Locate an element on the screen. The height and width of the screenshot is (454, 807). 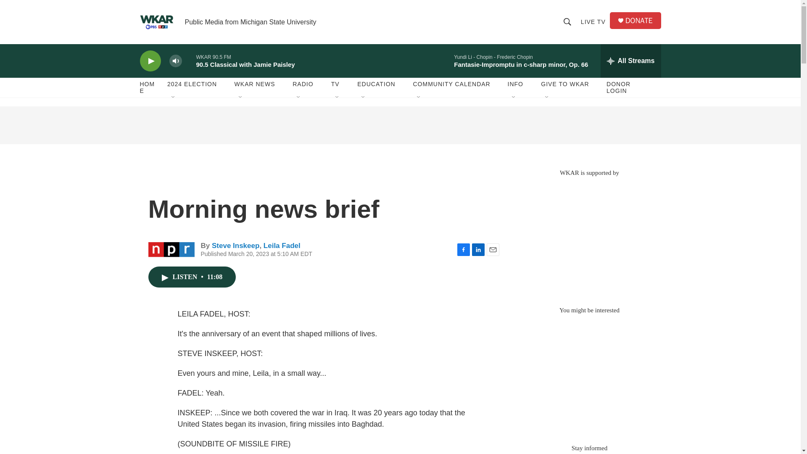
3rd party ad content is located at coordinates (400, 125).